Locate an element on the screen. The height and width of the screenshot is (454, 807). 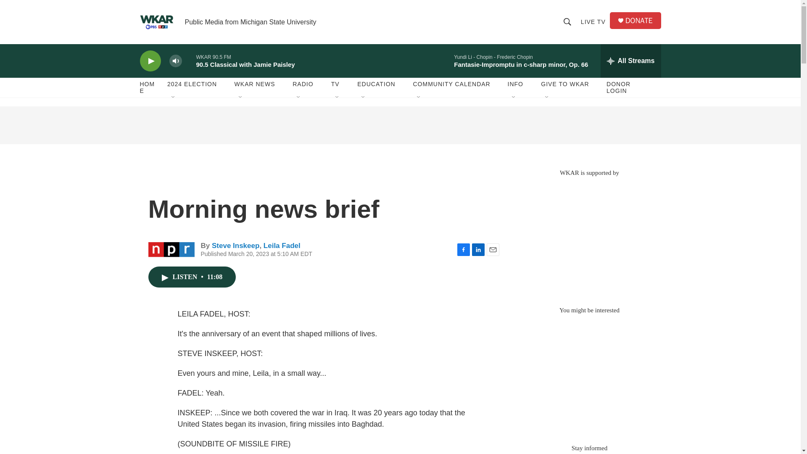
3rd party ad content is located at coordinates (400, 125).